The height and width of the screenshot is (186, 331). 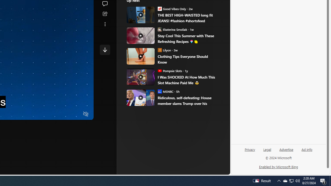 What do you see at coordinates (267, 149) in the screenshot?
I see `Legal` at bounding box center [267, 149].